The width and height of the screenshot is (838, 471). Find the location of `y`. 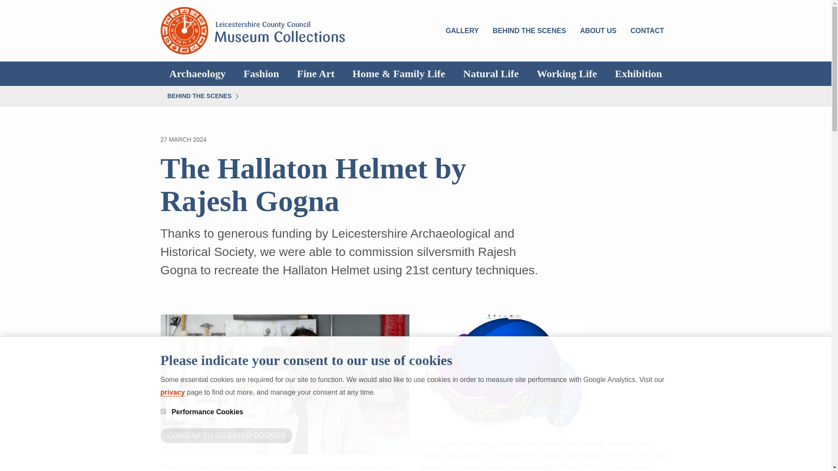

y is located at coordinates (163, 412).